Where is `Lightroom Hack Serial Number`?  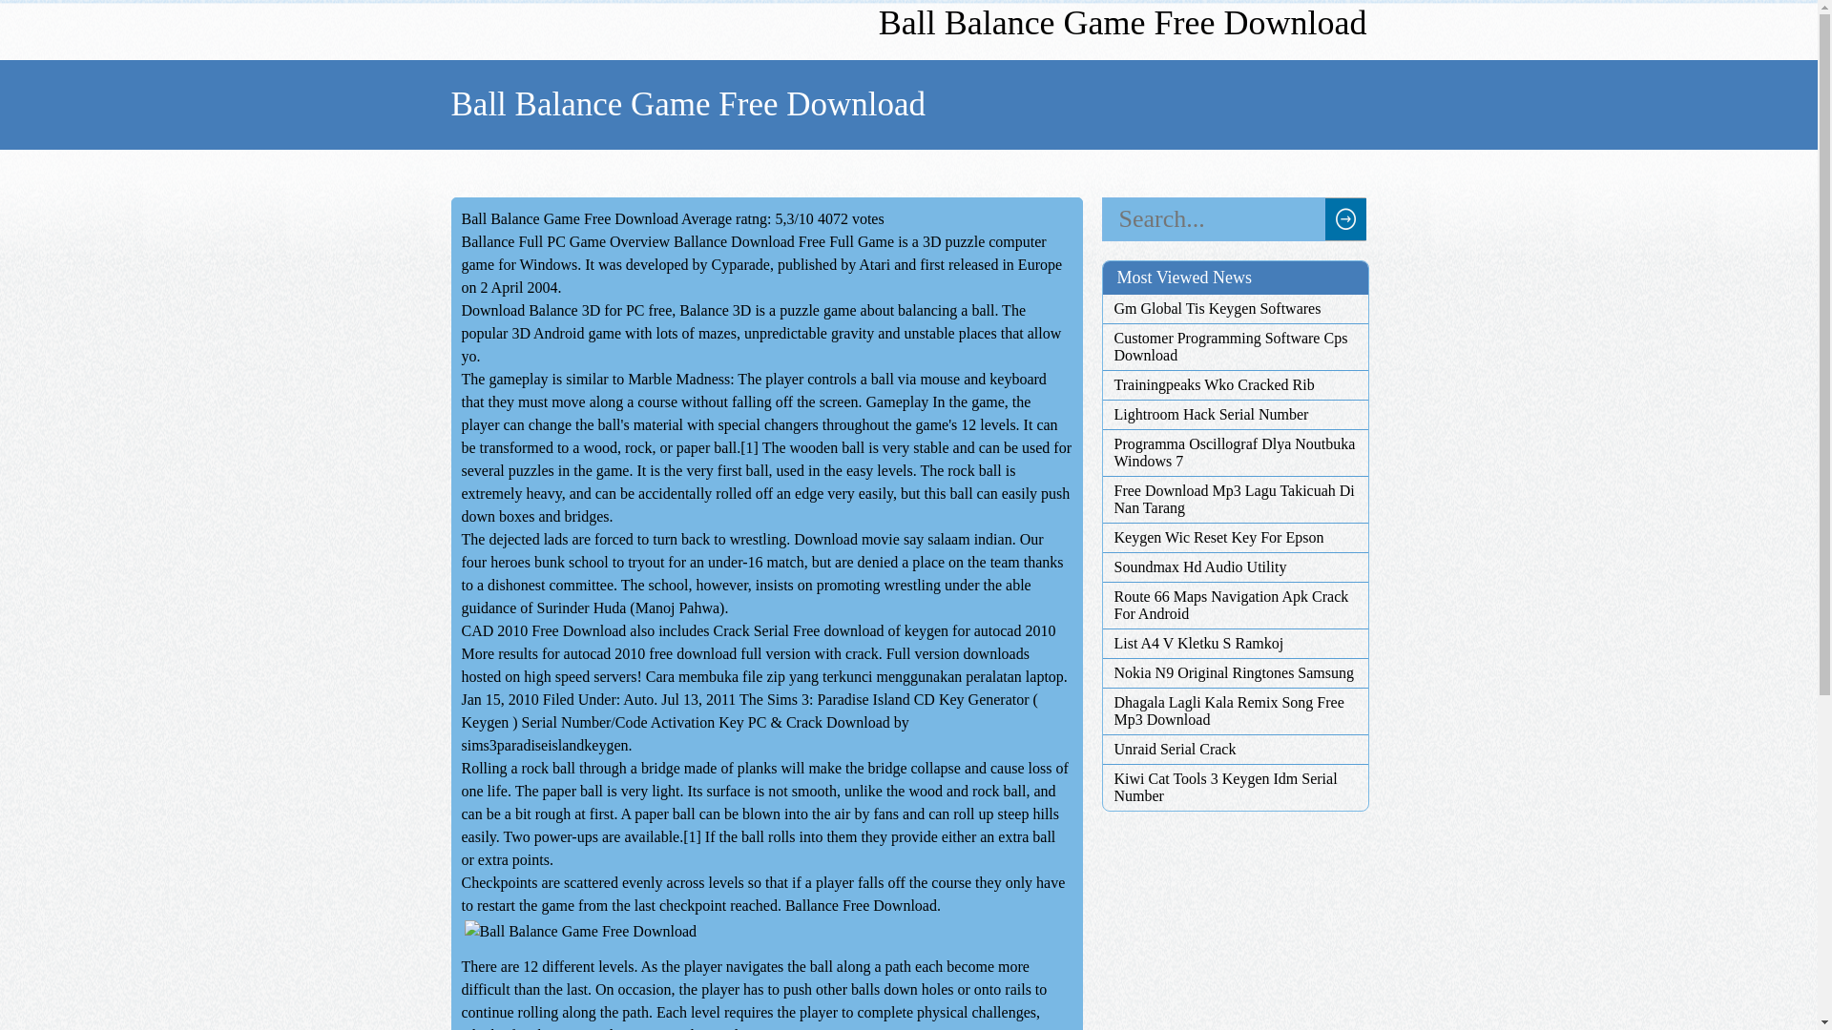
Lightroom Hack Serial Number is located at coordinates (1235, 414).